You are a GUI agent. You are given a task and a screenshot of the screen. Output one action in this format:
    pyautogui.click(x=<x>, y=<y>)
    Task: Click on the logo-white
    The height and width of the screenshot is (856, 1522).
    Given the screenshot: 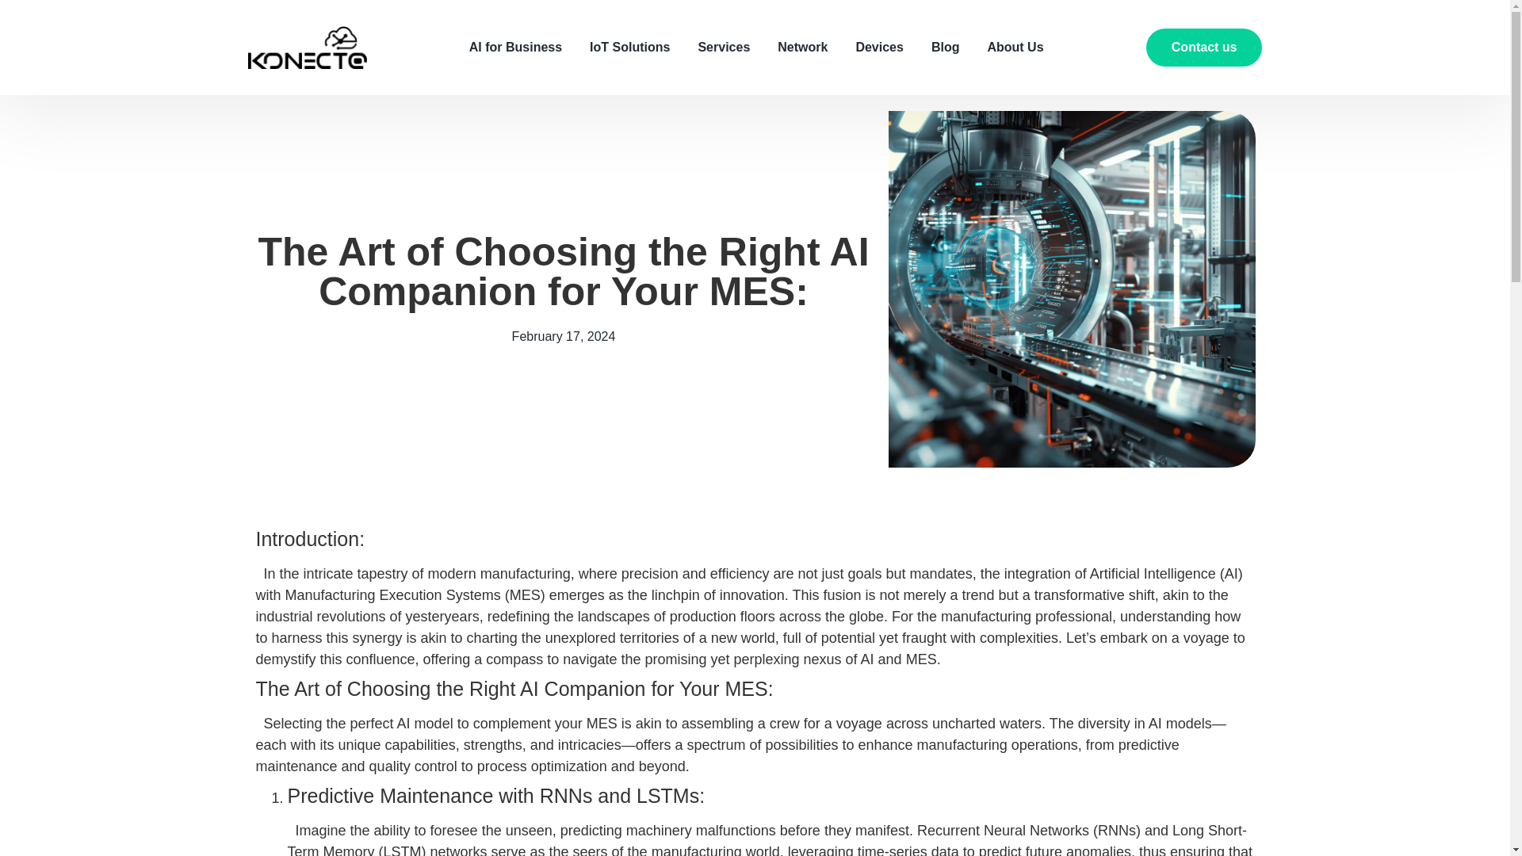 What is the action you would take?
    pyautogui.click(x=306, y=48)
    